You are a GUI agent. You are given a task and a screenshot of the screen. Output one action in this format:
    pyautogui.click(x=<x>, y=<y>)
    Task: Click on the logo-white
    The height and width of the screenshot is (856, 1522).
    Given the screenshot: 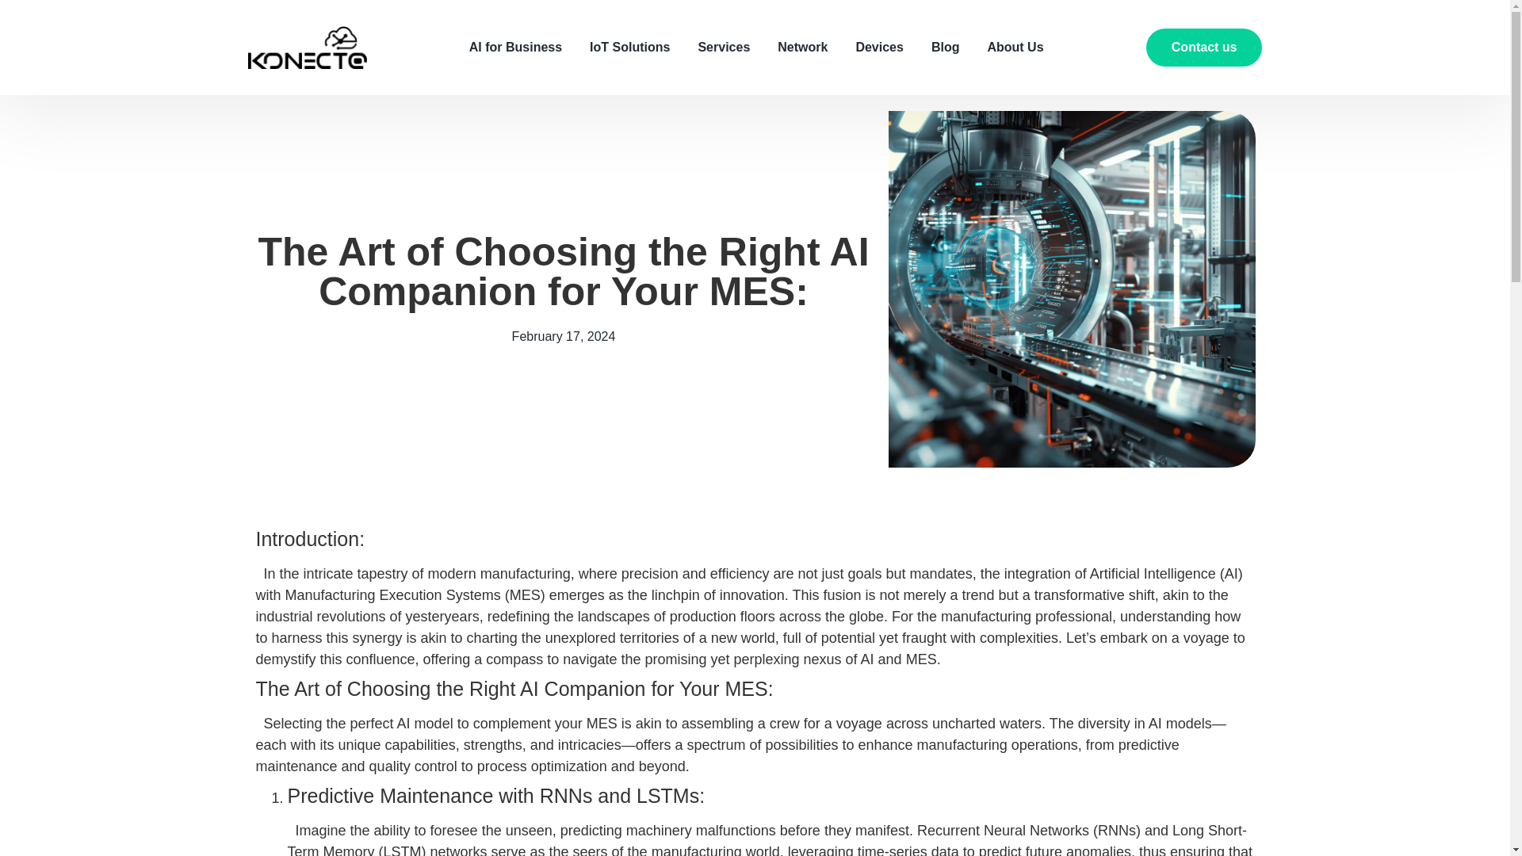 What is the action you would take?
    pyautogui.click(x=306, y=48)
    